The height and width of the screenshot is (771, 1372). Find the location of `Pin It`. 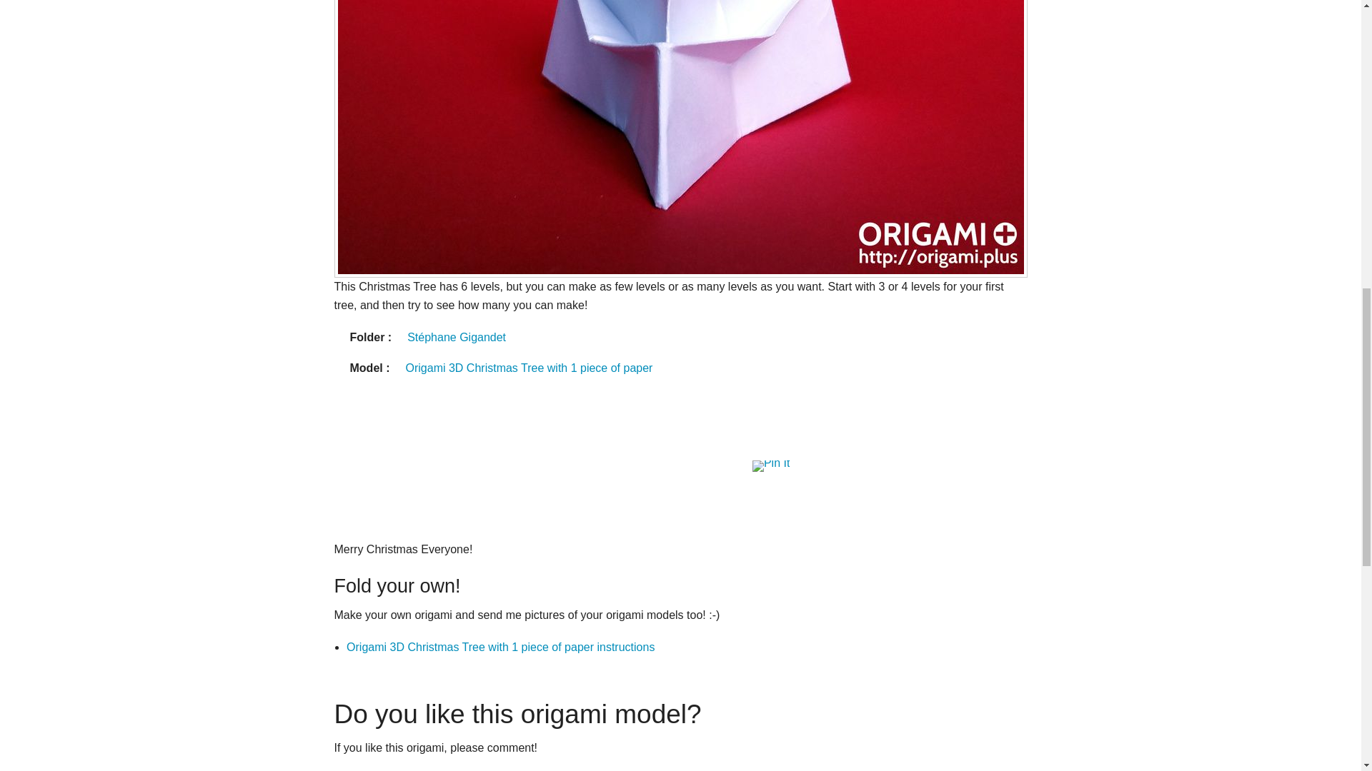

Pin It is located at coordinates (770, 465).